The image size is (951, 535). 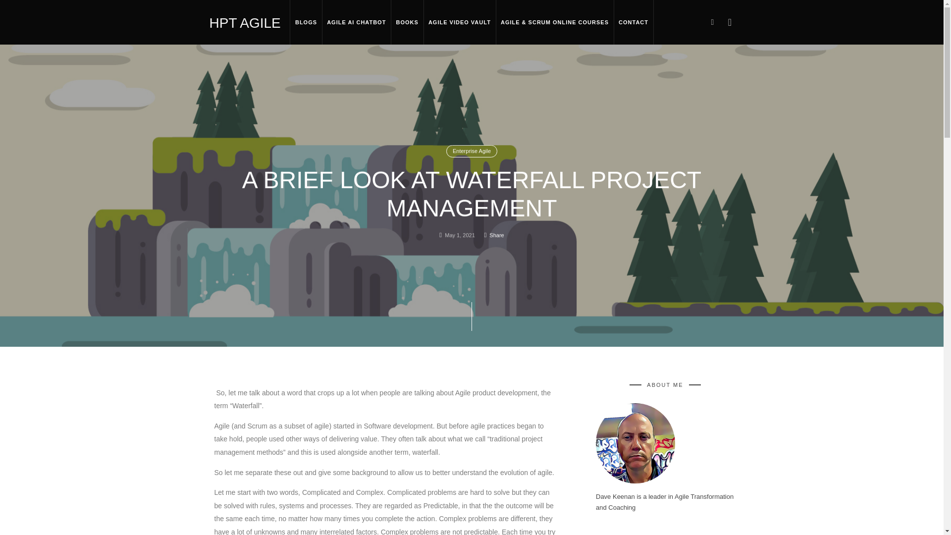 What do you see at coordinates (472, 151) in the screenshot?
I see `Enterprise Agile` at bounding box center [472, 151].